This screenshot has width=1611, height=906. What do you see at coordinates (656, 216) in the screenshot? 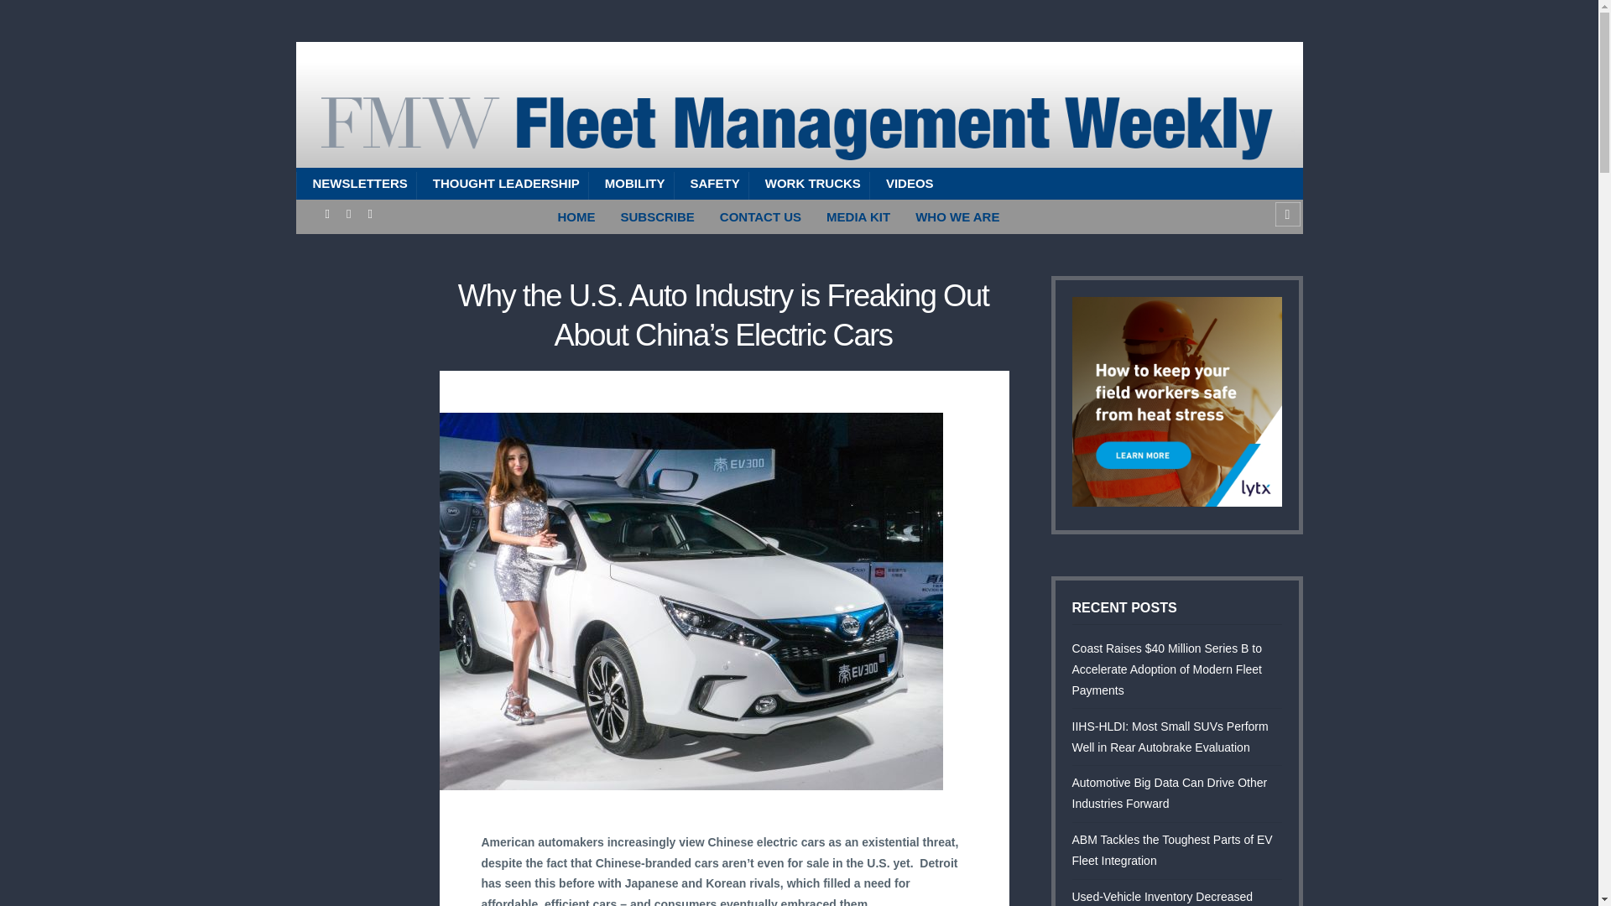
I see `SUBSCRIBE` at bounding box center [656, 216].